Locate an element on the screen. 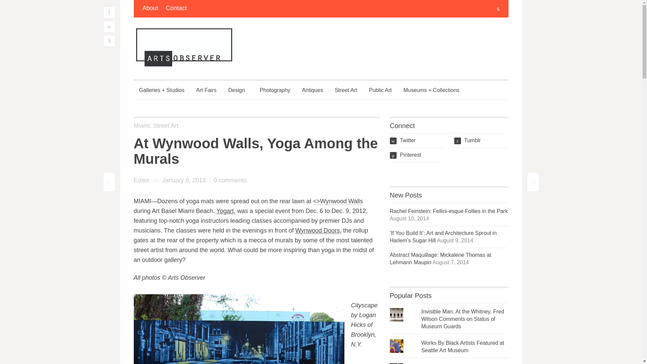 The width and height of the screenshot is (647, 364). Miami is located at coordinates (141, 125).